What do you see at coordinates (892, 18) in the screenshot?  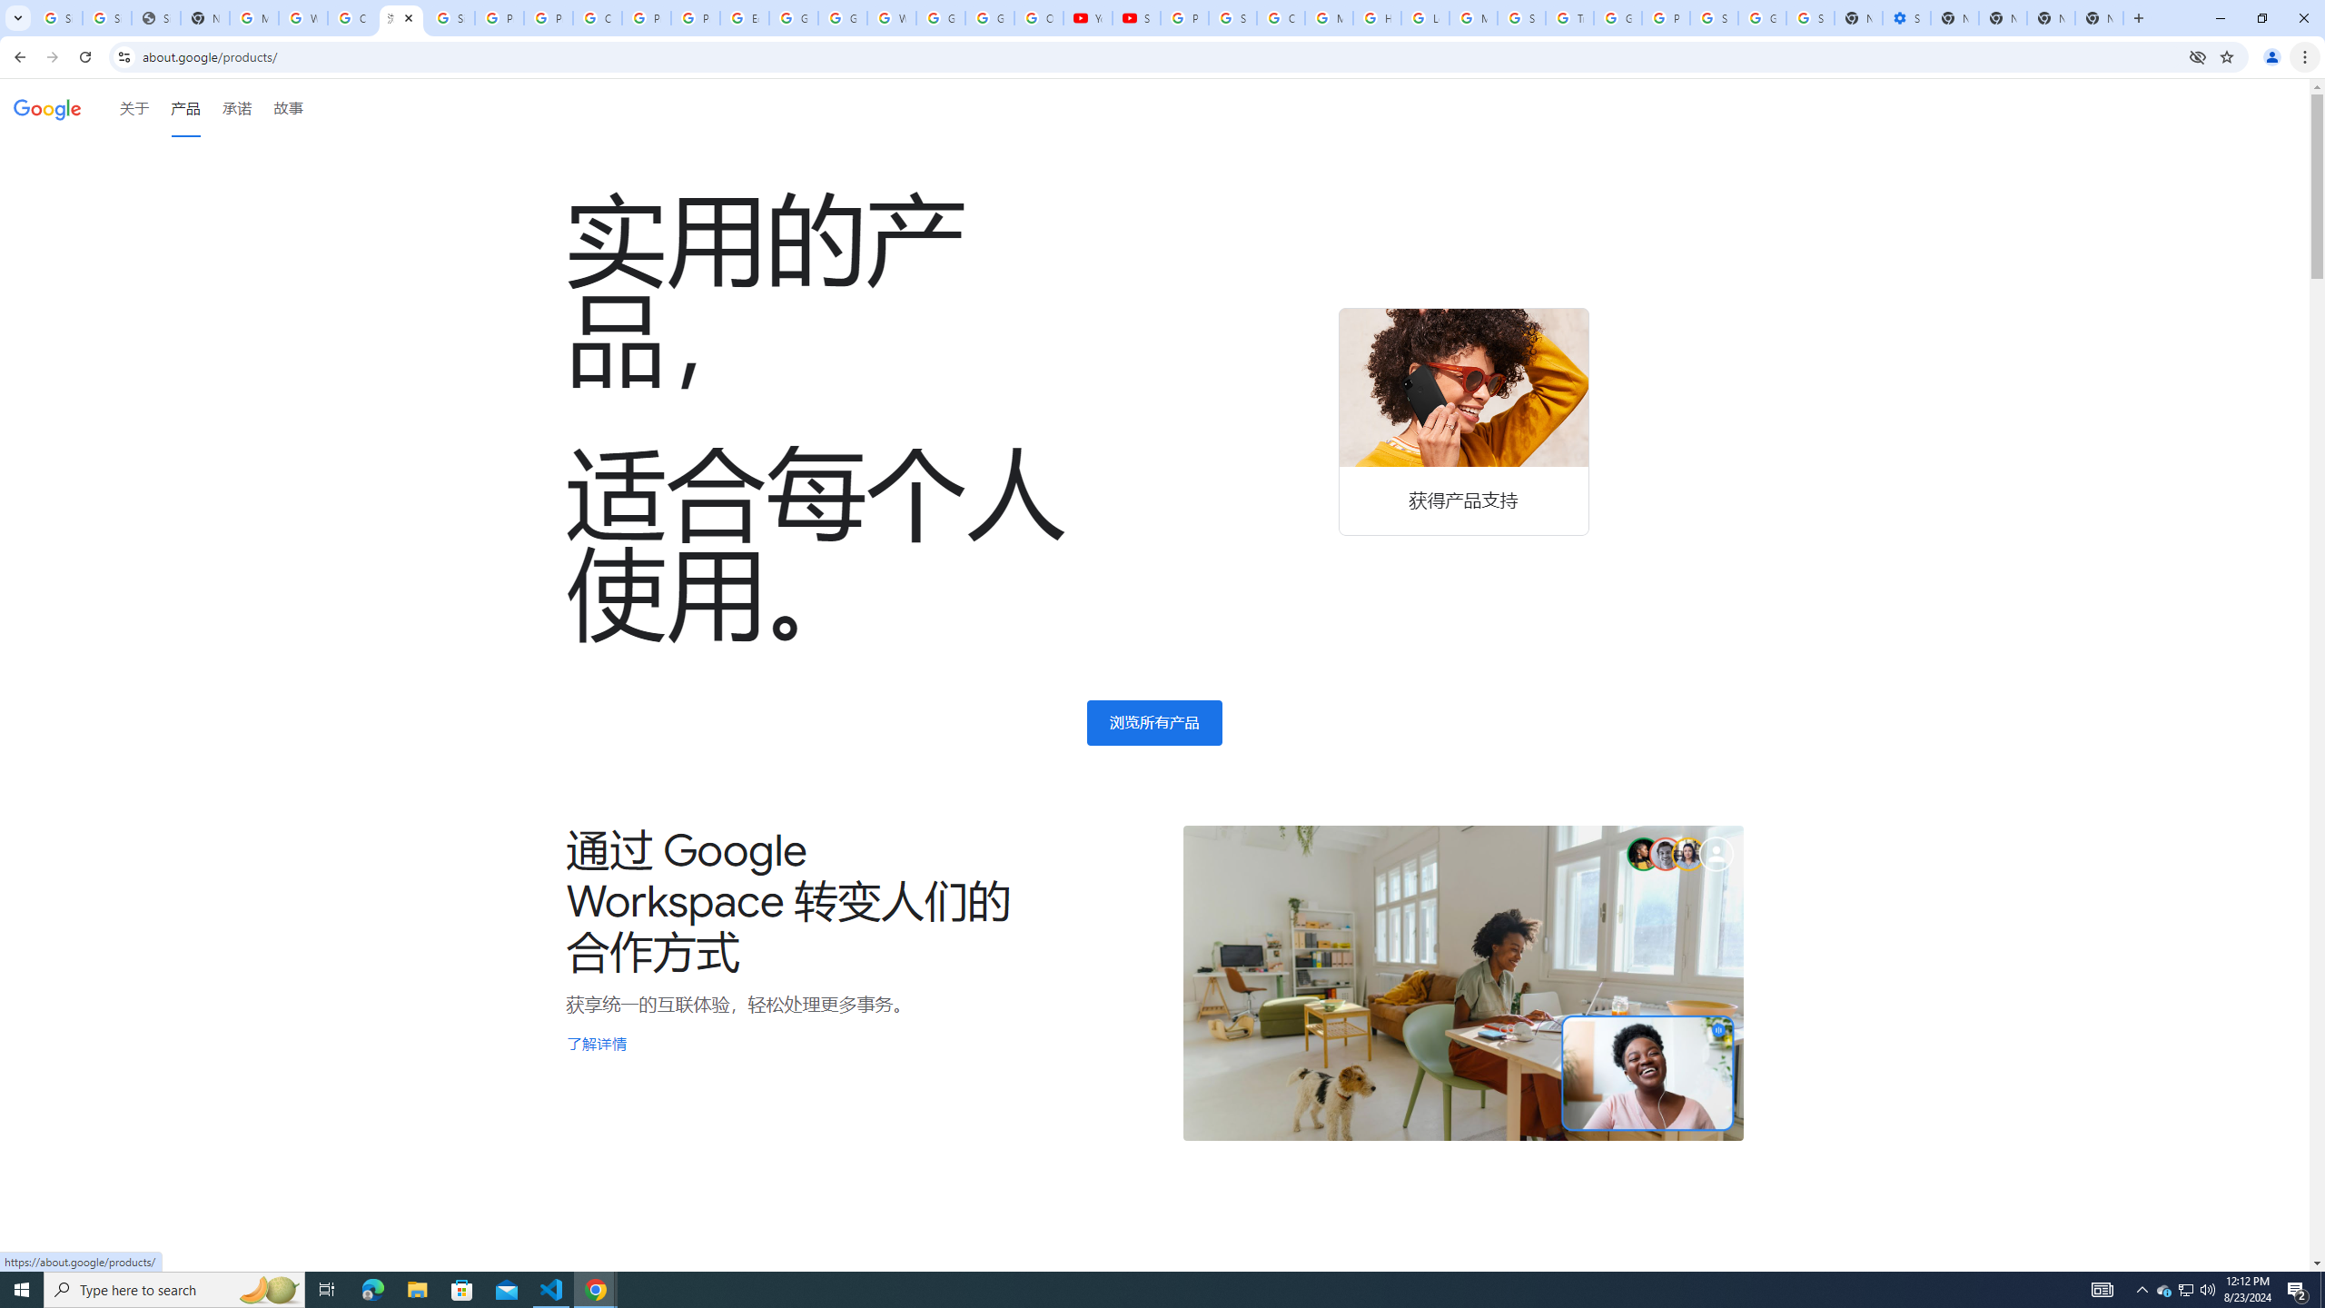 I see `Welcome to My Activity` at bounding box center [892, 18].